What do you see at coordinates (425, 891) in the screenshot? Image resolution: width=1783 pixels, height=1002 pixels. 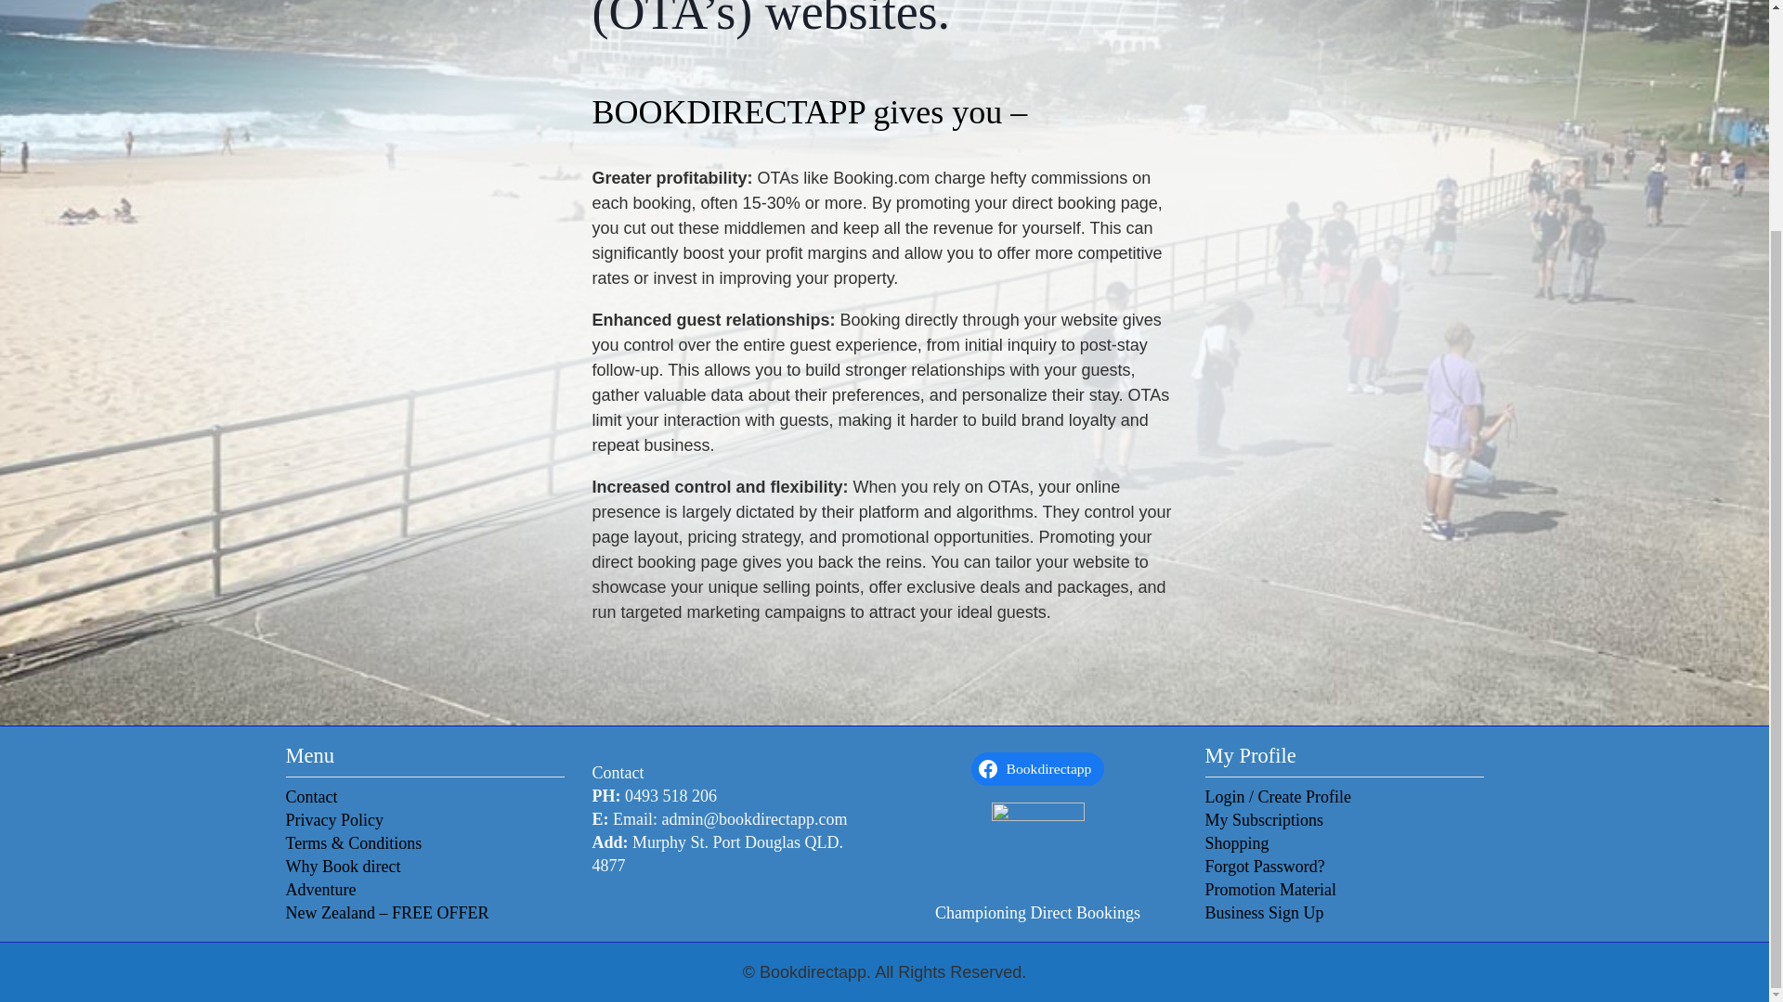 I see `Adventure` at bounding box center [425, 891].